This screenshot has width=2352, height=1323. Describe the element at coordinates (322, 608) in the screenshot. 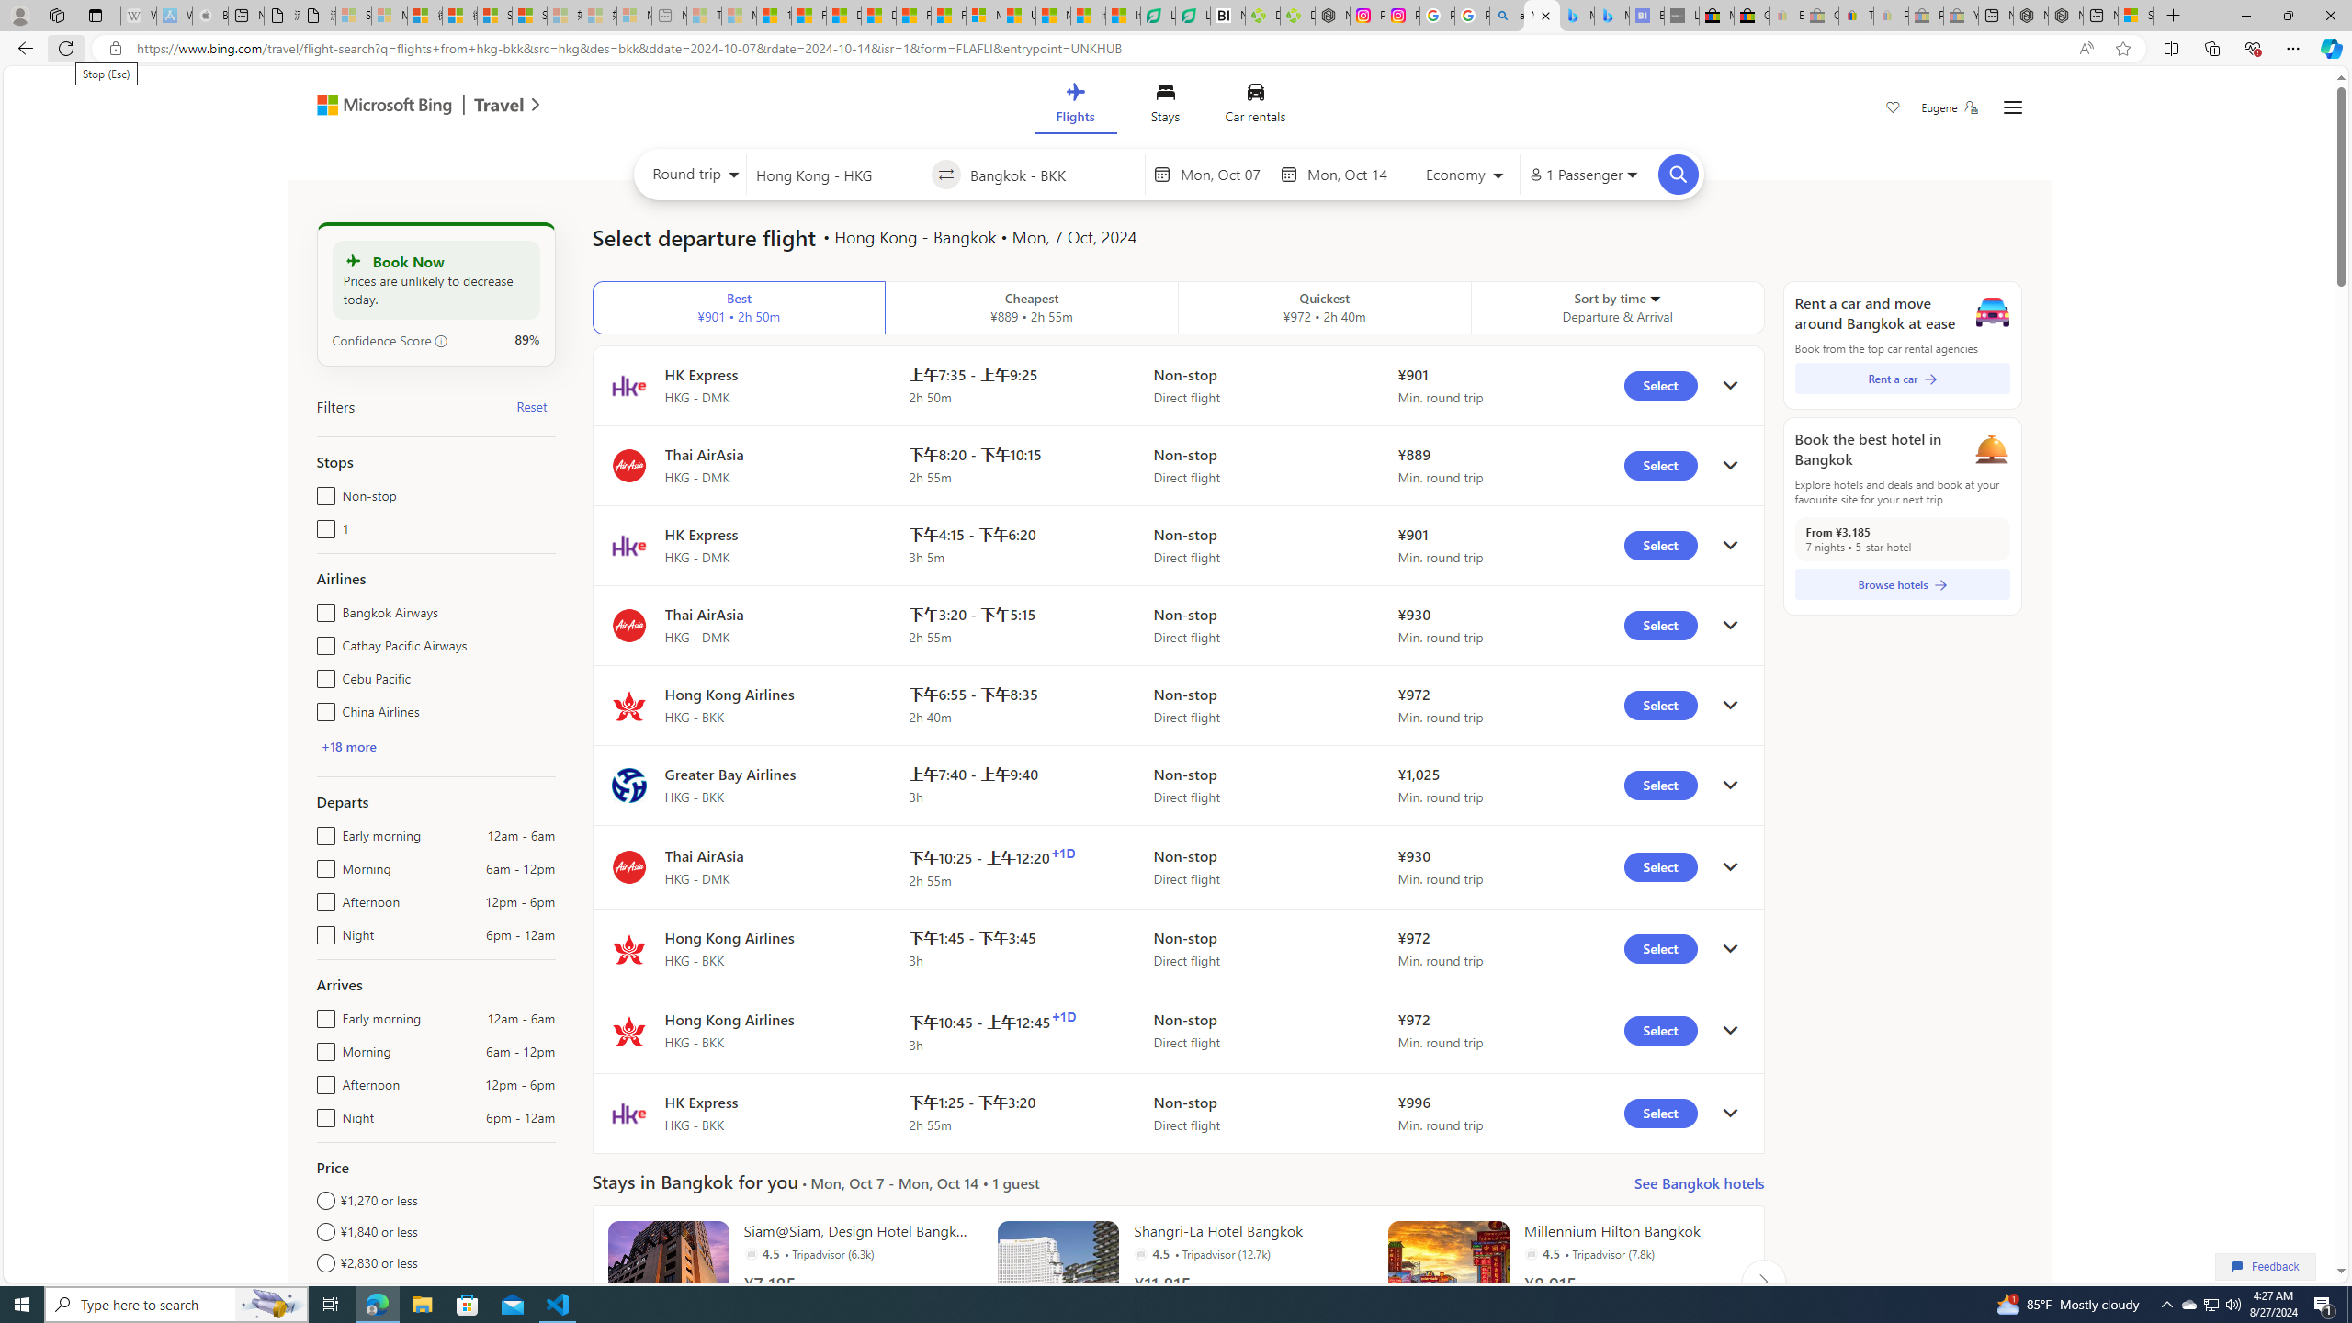

I see `Bangkok Airways` at that location.